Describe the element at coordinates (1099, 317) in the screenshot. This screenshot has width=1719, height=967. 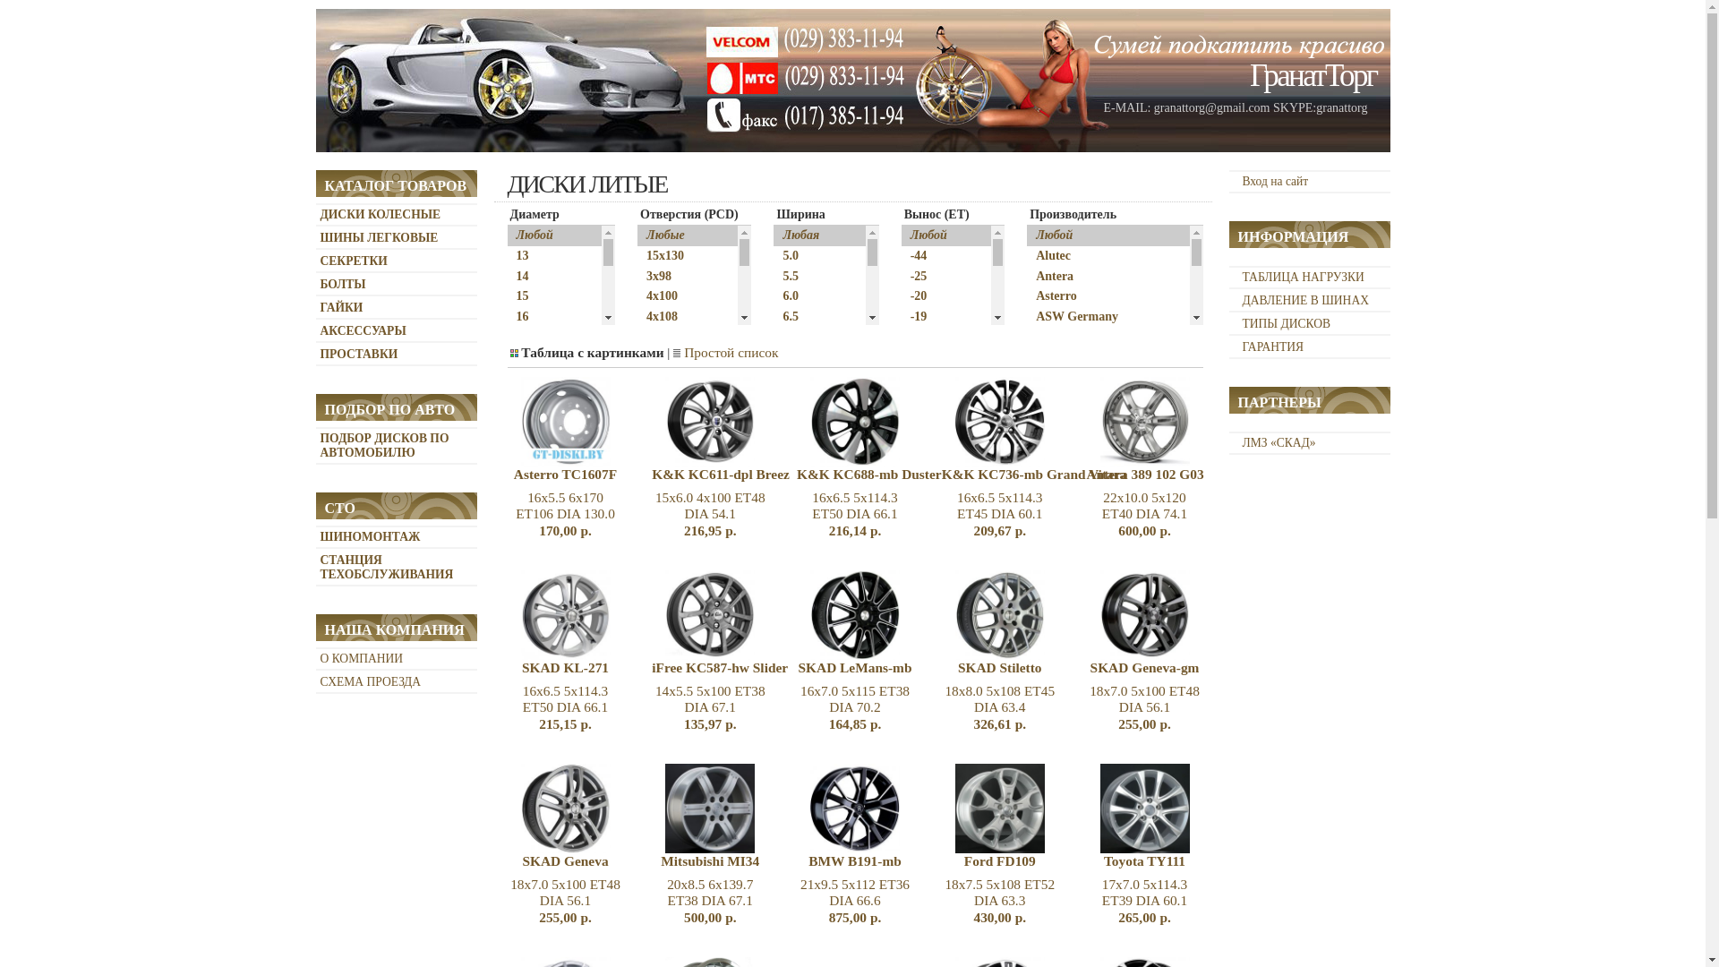
I see `ASW Germany` at that location.